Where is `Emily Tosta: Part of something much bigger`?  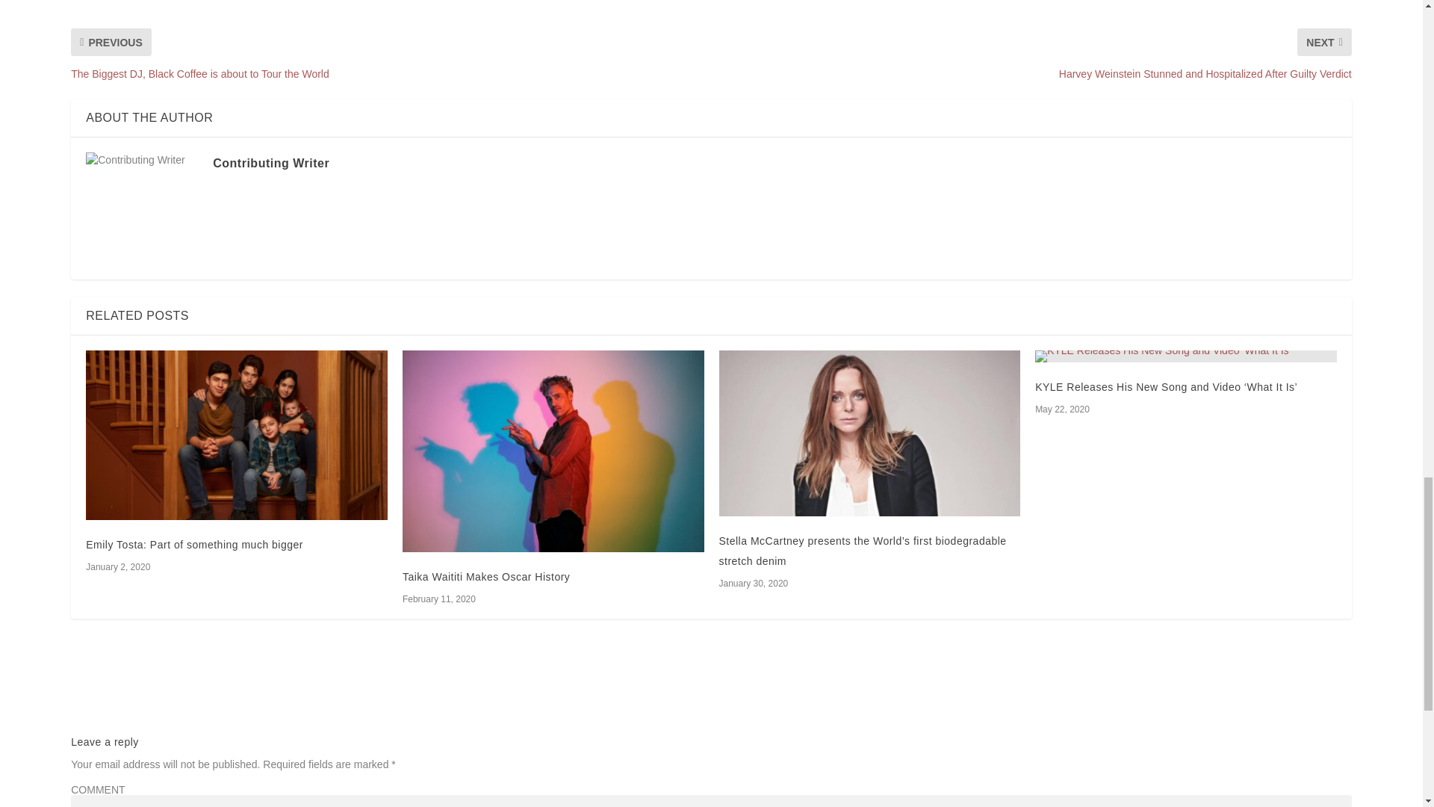
Emily Tosta: Part of something much bigger is located at coordinates (236, 435).